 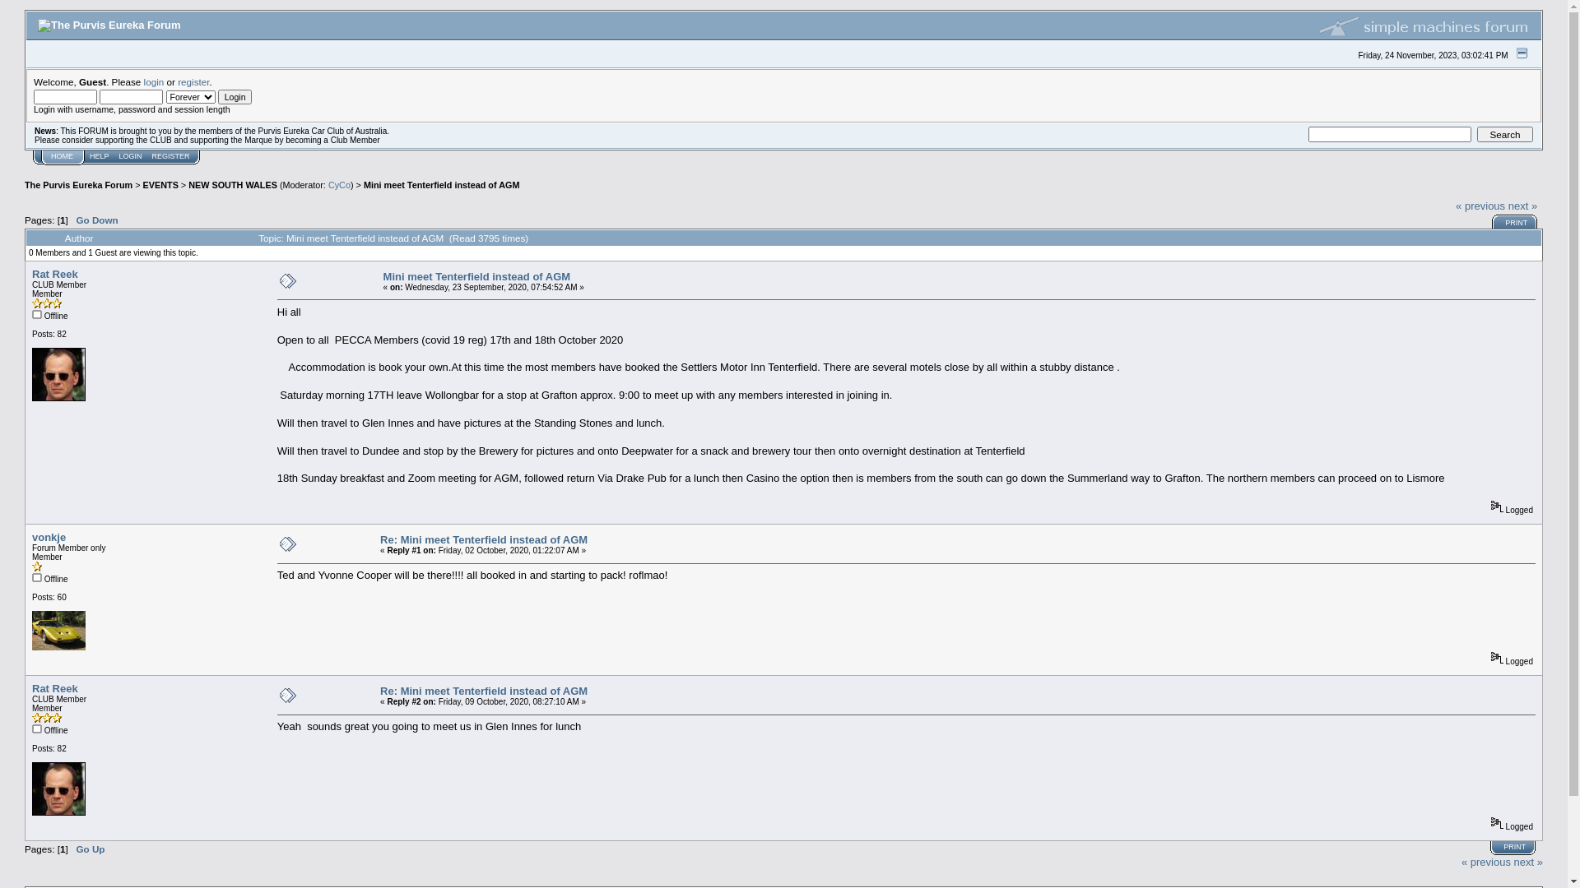 What do you see at coordinates (161, 185) in the screenshot?
I see `EVENTS` at bounding box center [161, 185].